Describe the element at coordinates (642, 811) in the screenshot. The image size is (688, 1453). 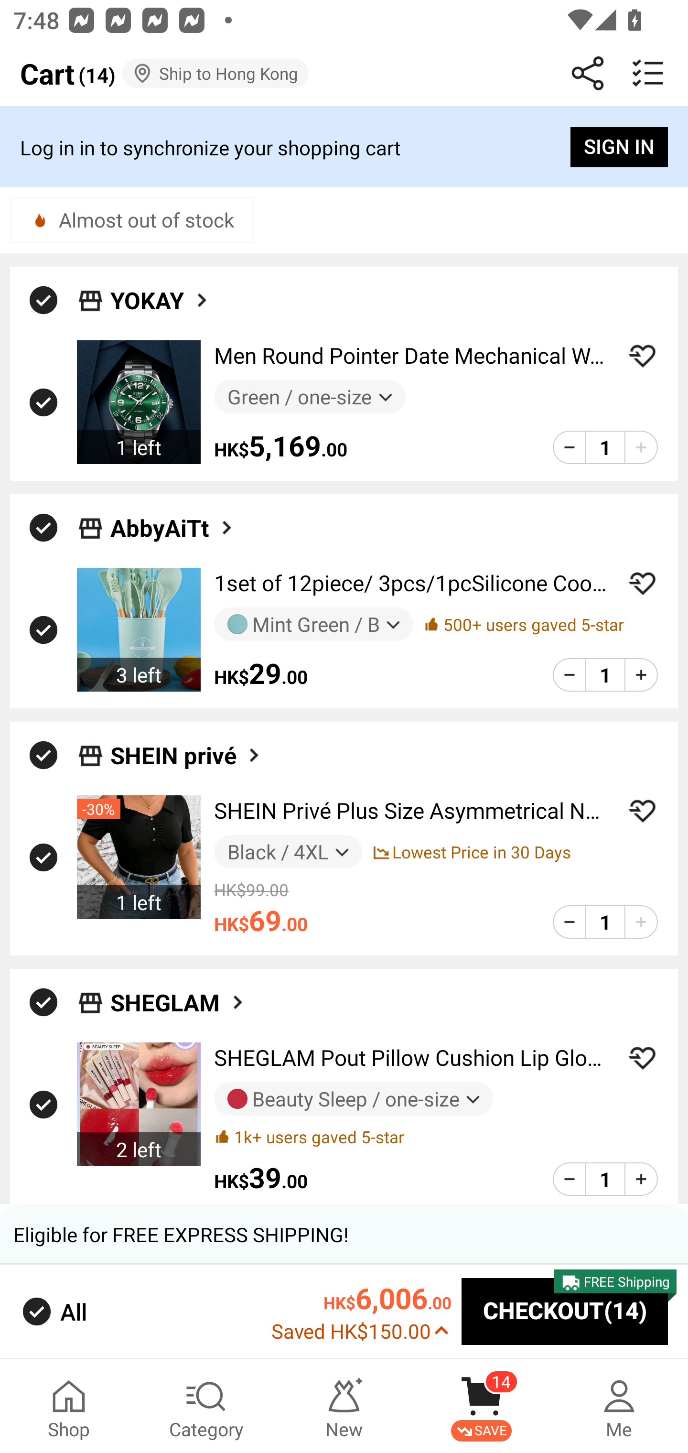
I see `ADD TO WISHLIST` at that location.